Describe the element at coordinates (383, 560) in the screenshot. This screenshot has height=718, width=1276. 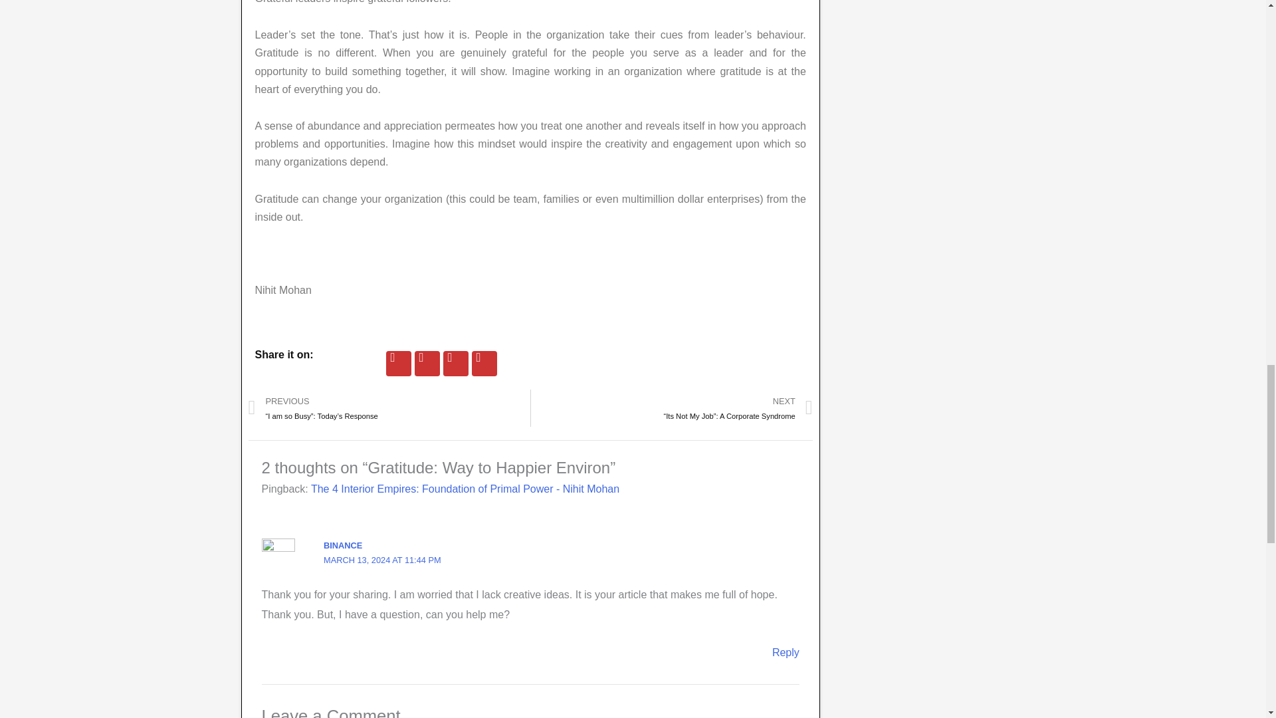
I see `MARCH 13, 2024 AT 11:44 PM` at that location.